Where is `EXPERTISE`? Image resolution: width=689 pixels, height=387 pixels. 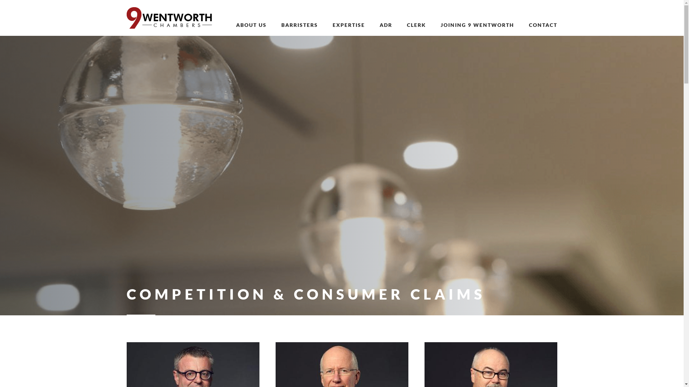
EXPERTISE is located at coordinates (349, 25).